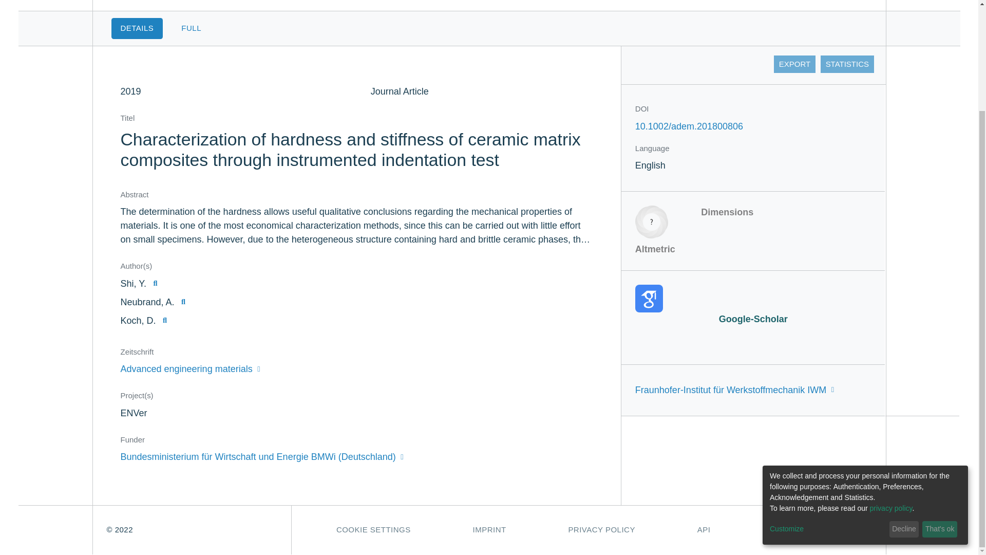 This screenshot has height=555, width=986. What do you see at coordinates (904, 398) in the screenshot?
I see `Decline` at bounding box center [904, 398].